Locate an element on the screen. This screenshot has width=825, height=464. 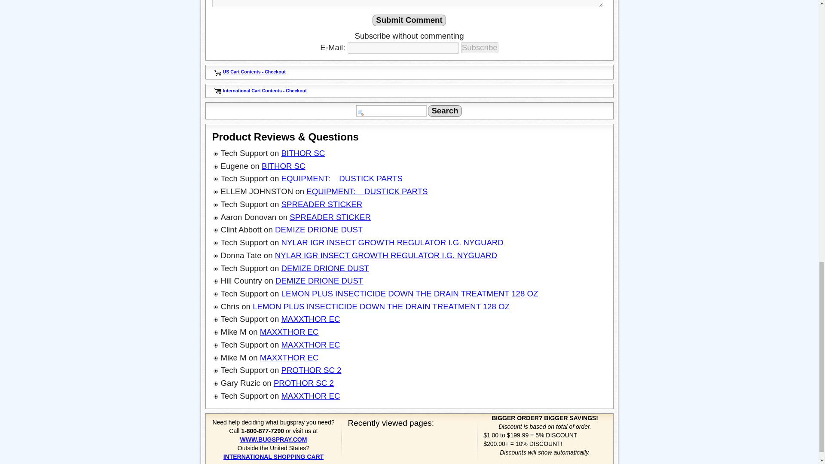
NYLAR IGR INSECT GROWTH REGULATOR I.G. NYGUARD is located at coordinates (386, 255).